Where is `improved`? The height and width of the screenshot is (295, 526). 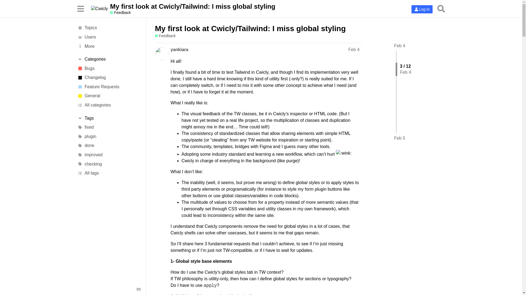
improved is located at coordinates (109, 155).